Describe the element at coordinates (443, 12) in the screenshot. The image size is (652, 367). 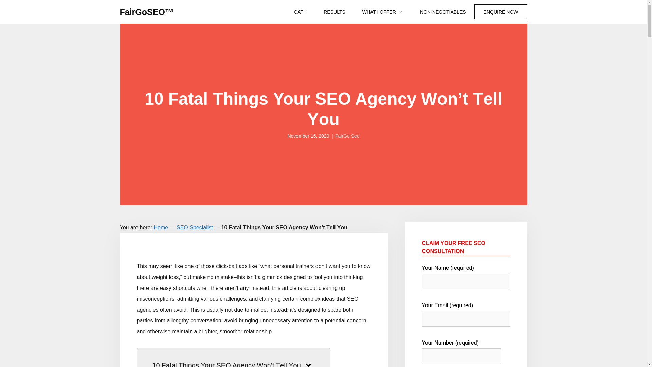
I see `NON-NEGOTIABLES` at that location.